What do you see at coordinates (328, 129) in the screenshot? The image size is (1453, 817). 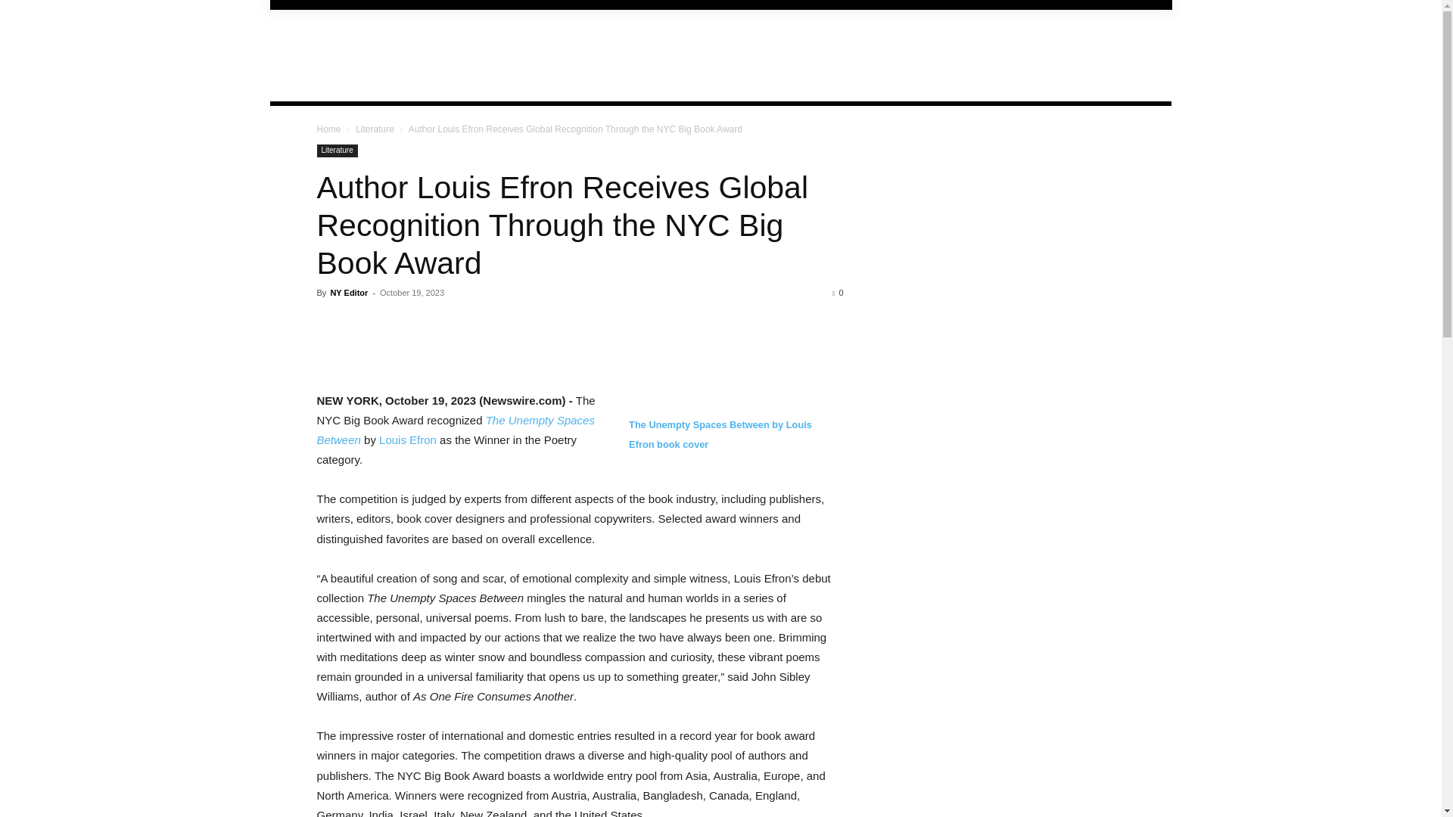 I see `Home` at bounding box center [328, 129].